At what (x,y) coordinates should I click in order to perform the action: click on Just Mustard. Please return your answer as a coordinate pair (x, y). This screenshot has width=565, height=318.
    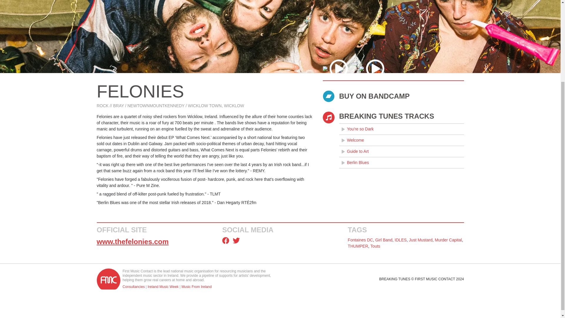
    Looking at the image, I should click on (421, 240).